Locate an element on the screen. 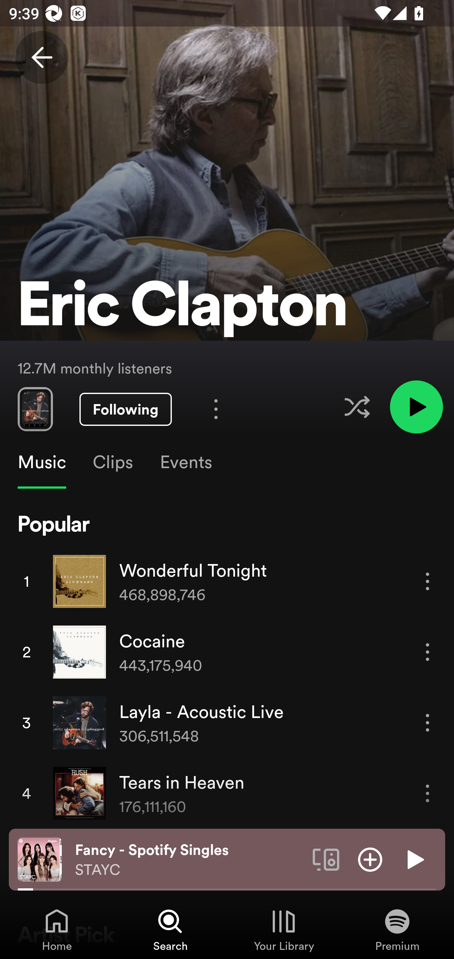 This screenshot has height=959, width=454. Swipe through previews of tracks from this artist. is located at coordinates (35, 409).